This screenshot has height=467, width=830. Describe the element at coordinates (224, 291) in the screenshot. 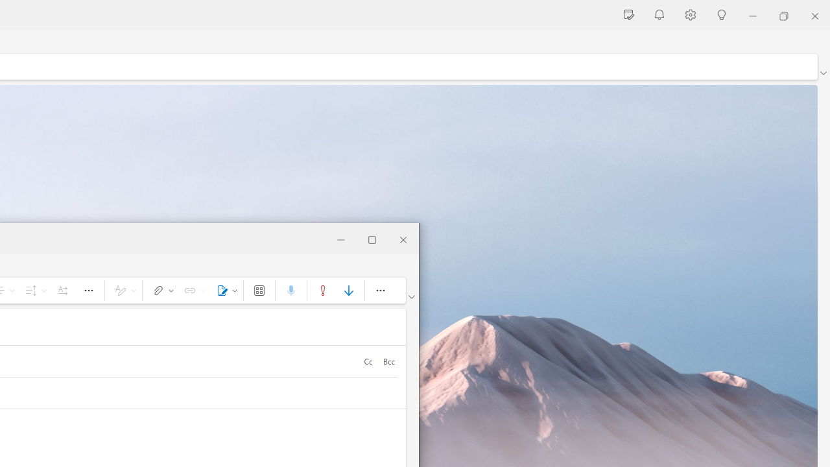

I see `Signature` at that location.